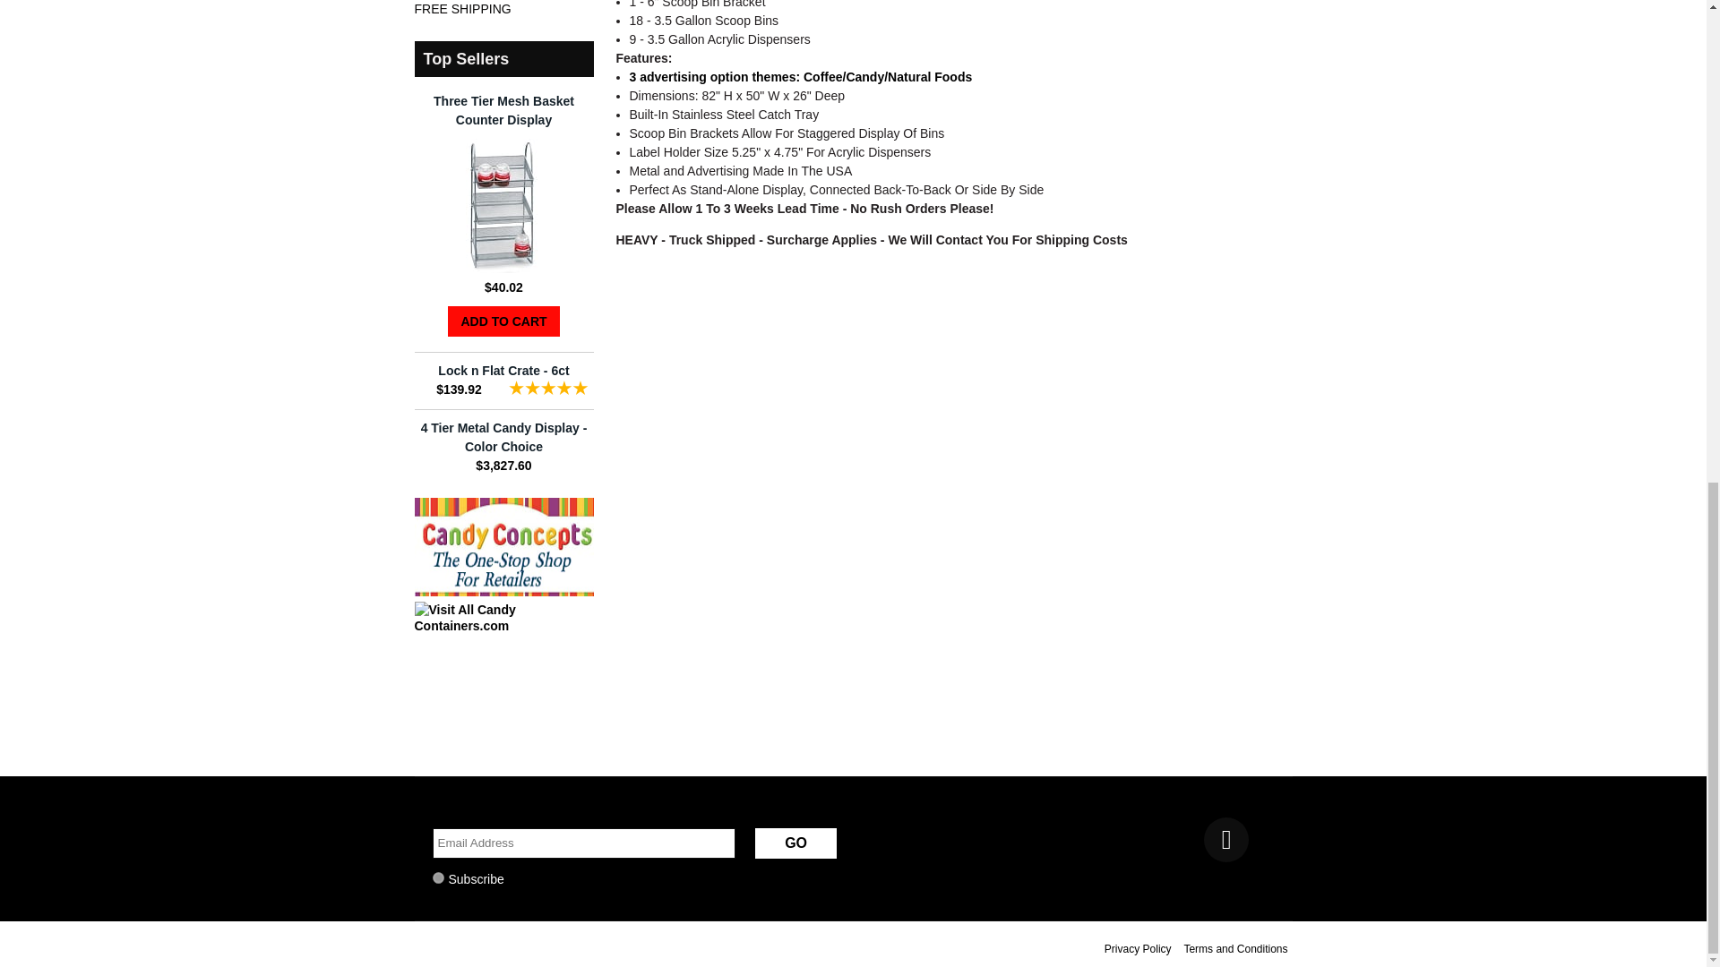 Image resolution: width=1720 pixels, height=967 pixels. I want to click on Three Tier Mesh Basket  Counter Display, so click(503, 268).